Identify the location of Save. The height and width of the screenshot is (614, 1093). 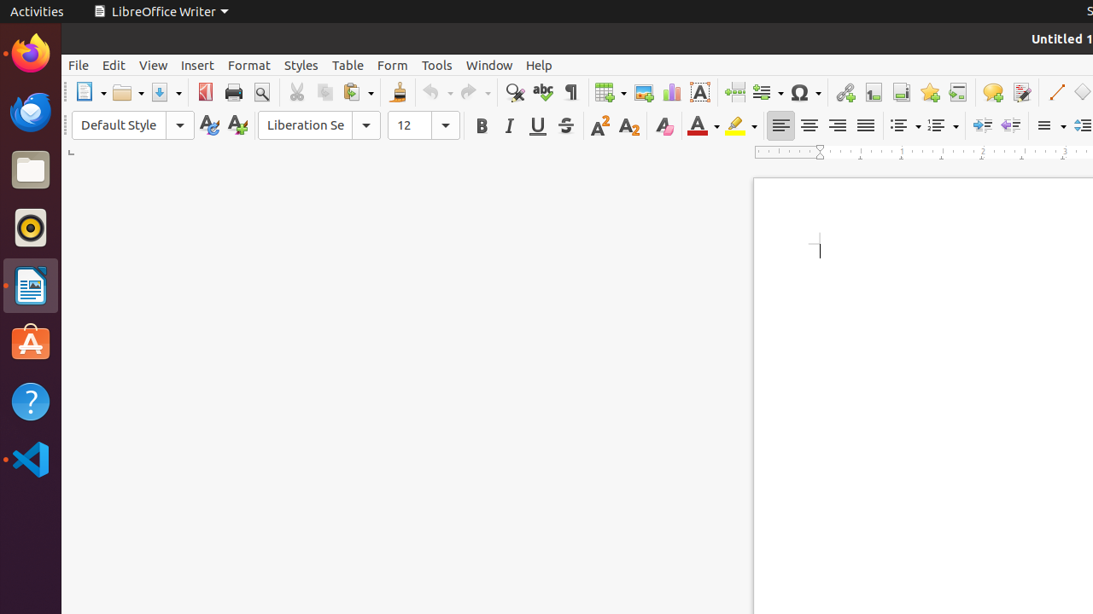
(166, 92).